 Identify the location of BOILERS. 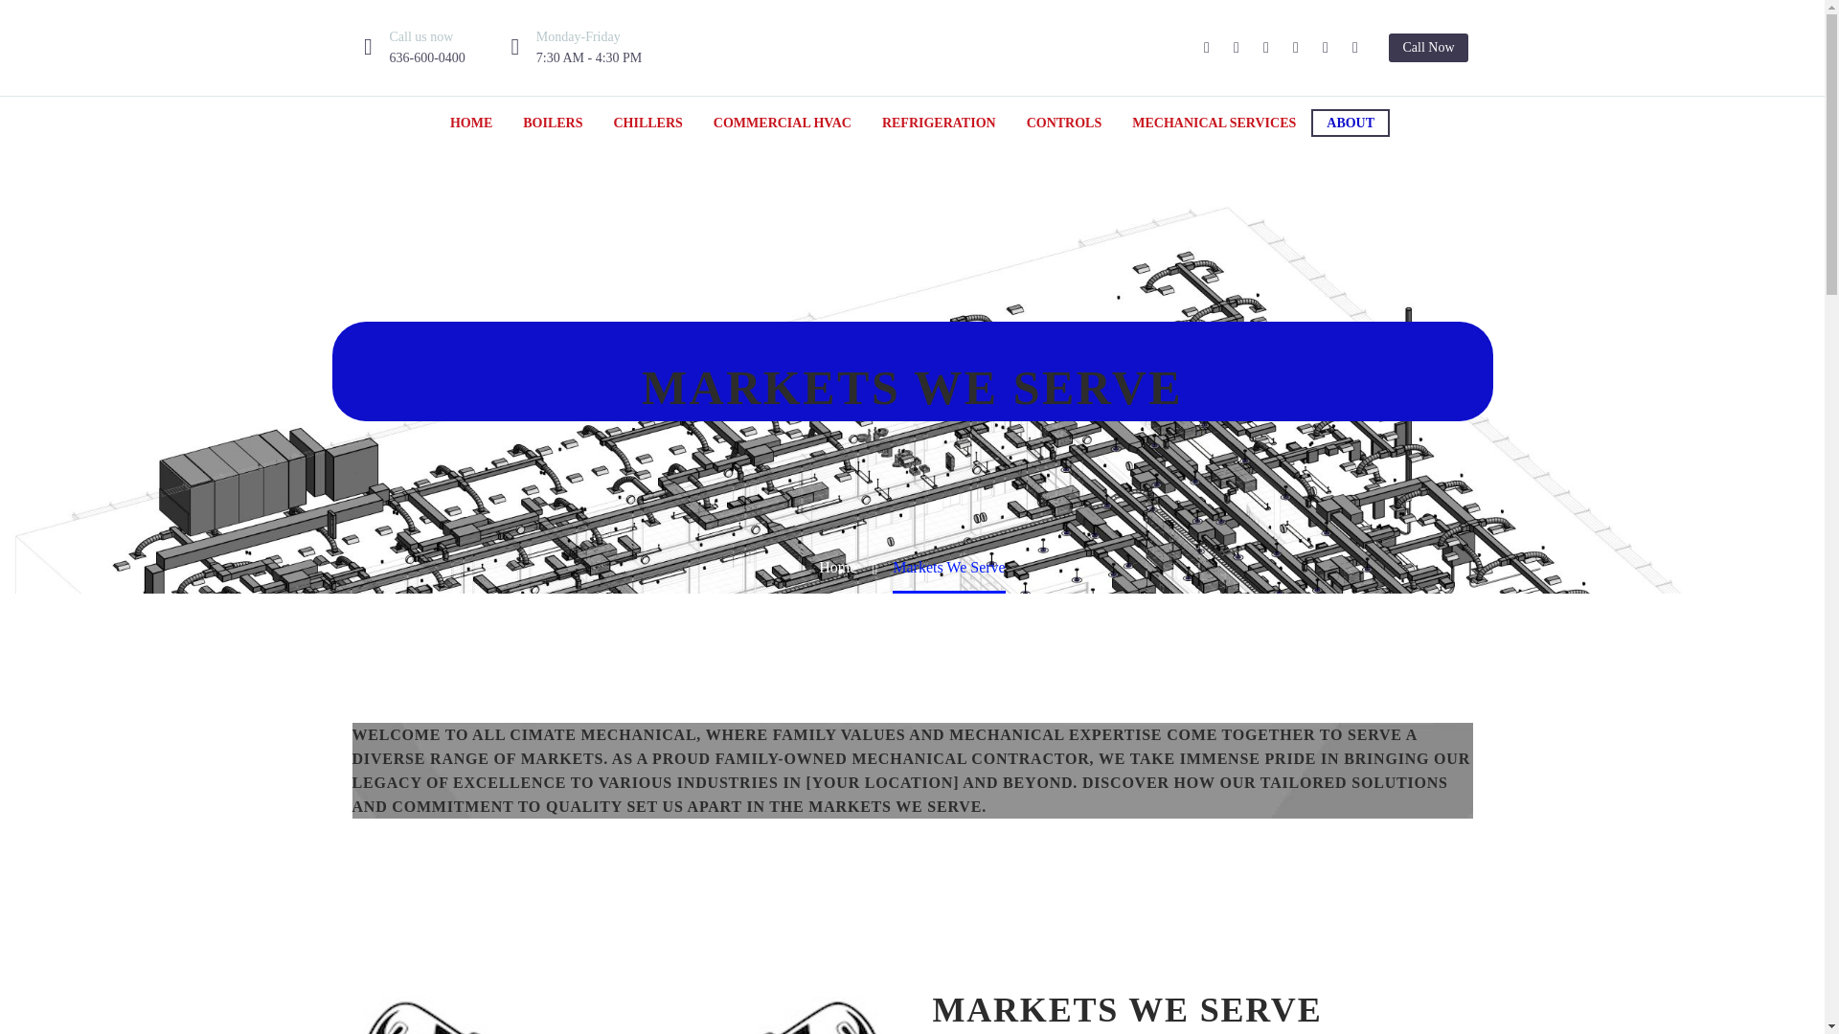
(552, 123).